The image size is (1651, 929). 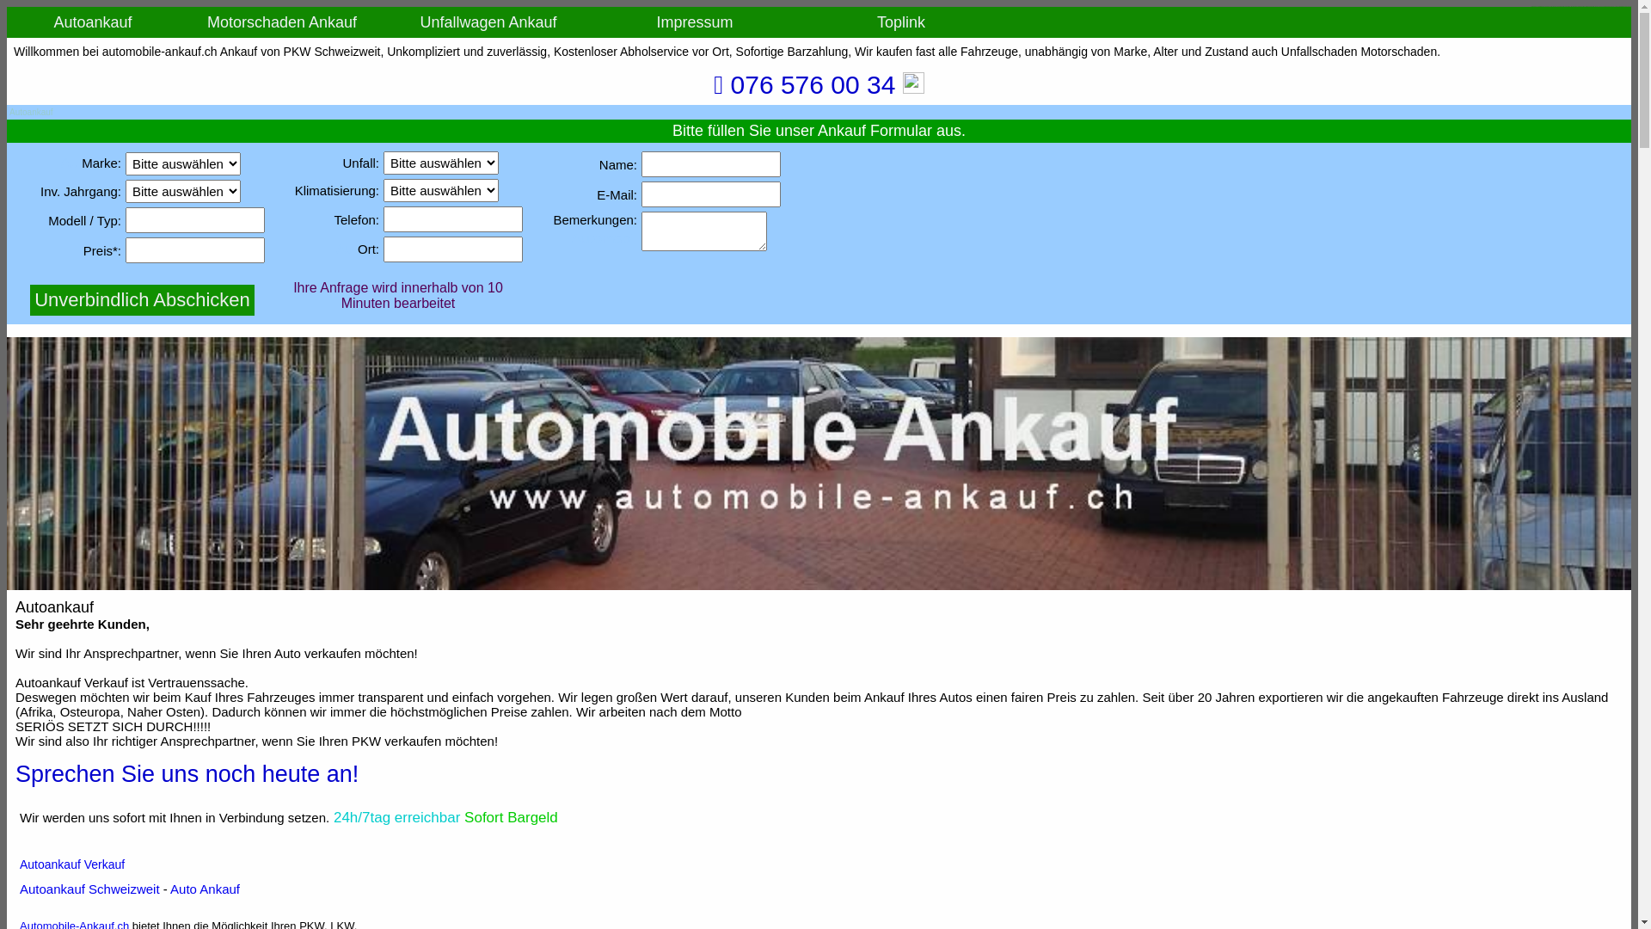 What do you see at coordinates (93, 22) in the screenshot?
I see `Autoankauf` at bounding box center [93, 22].